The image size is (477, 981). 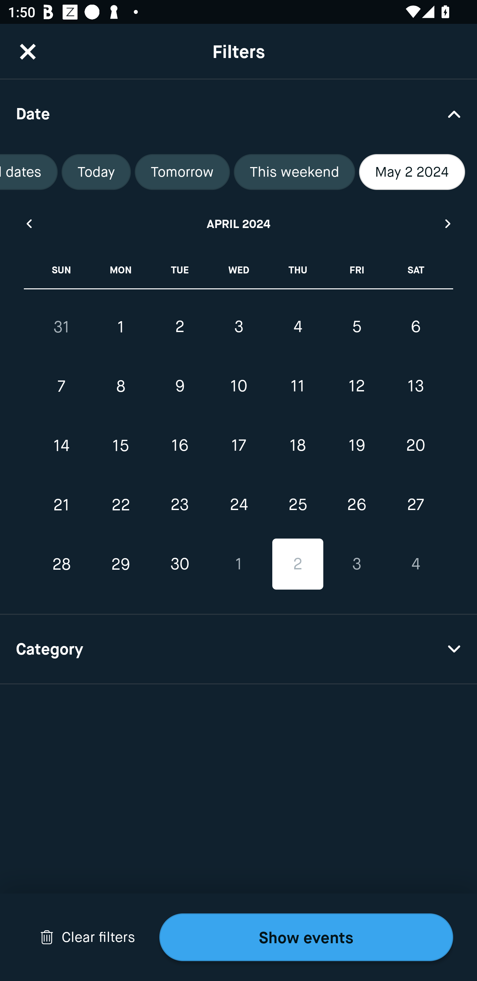 I want to click on 3, so click(x=356, y=564).